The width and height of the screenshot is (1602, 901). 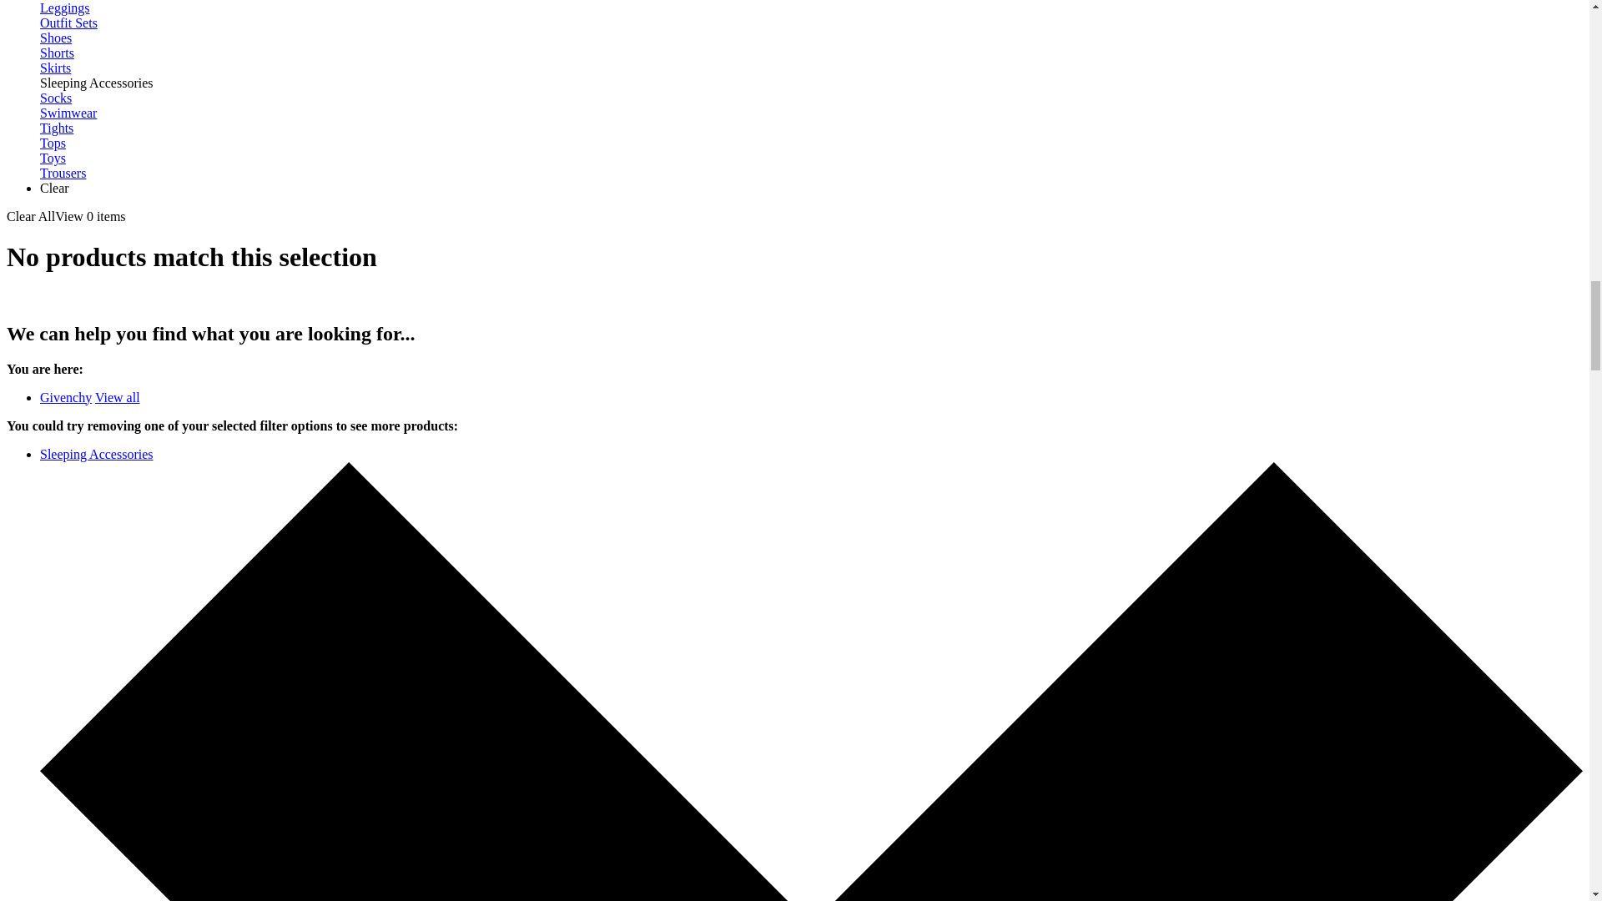 I want to click on Shoes, so click(x=56, y=38).